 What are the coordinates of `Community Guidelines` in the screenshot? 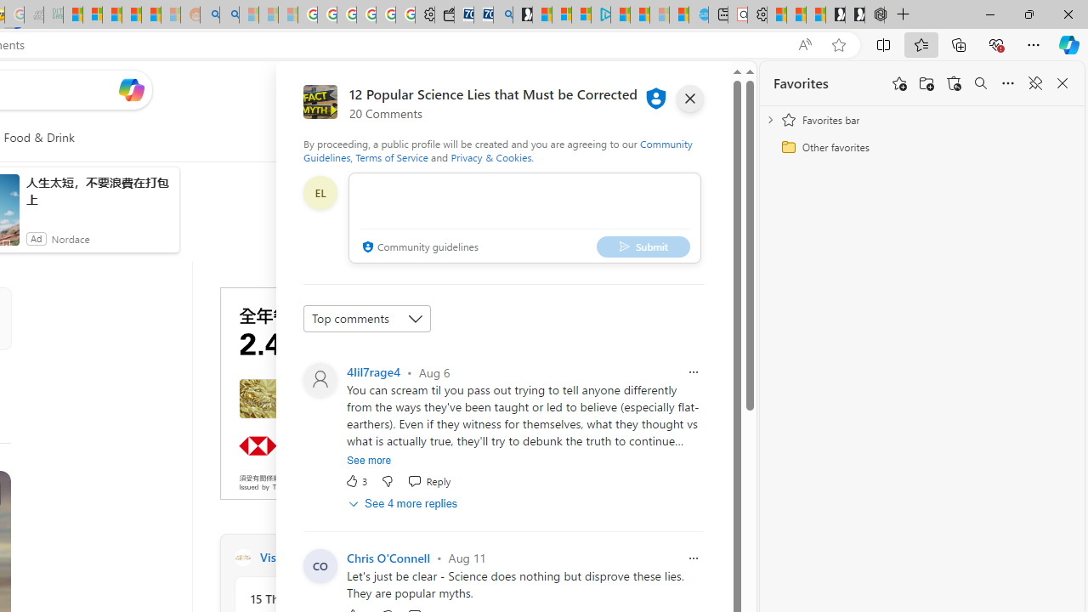 It's located at (498, 150).